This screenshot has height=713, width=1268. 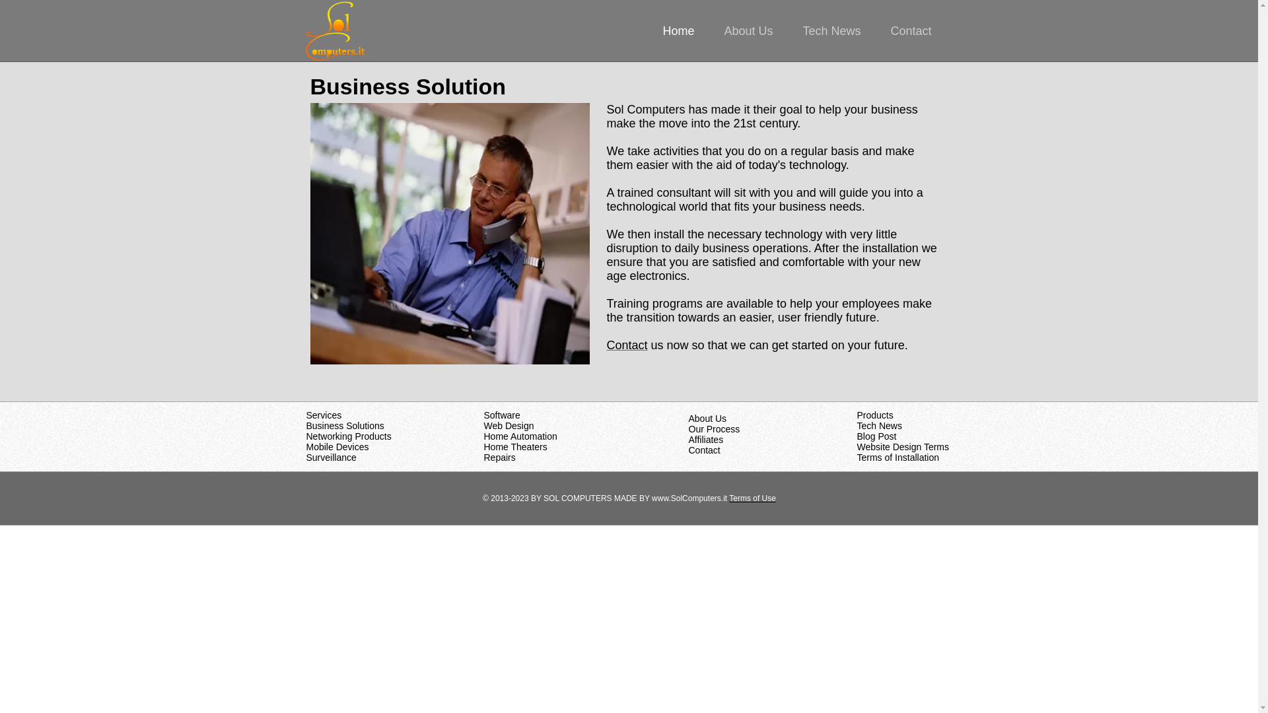 I want to click on Software, so click(x=501, y=415).